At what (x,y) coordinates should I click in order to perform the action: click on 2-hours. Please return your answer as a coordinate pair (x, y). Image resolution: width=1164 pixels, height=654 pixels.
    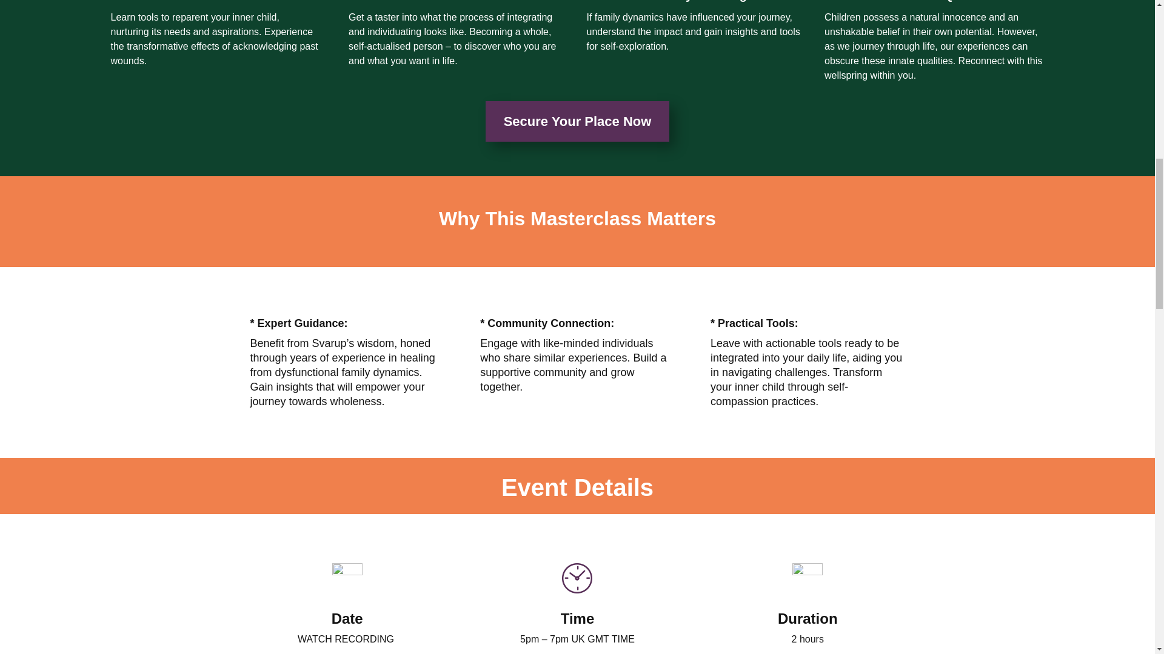
    Looking at the image, I should click on (808, 578).